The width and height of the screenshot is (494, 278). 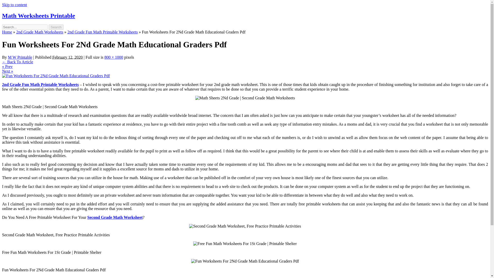 I want to click on 2nd Grade Fun Math Printable Worksheets, so click(x=102, y=32).